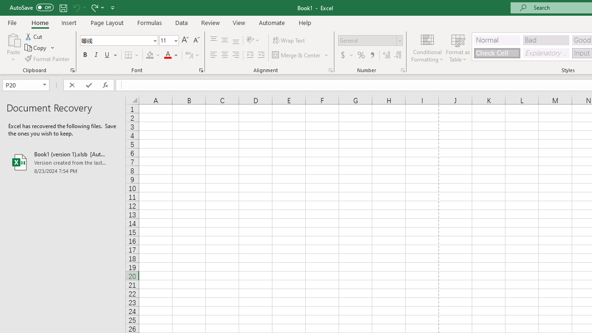  What do you see at coordinates (85, 55) in the screenshot?
I see `Bold` at bounding box center [85, 55].